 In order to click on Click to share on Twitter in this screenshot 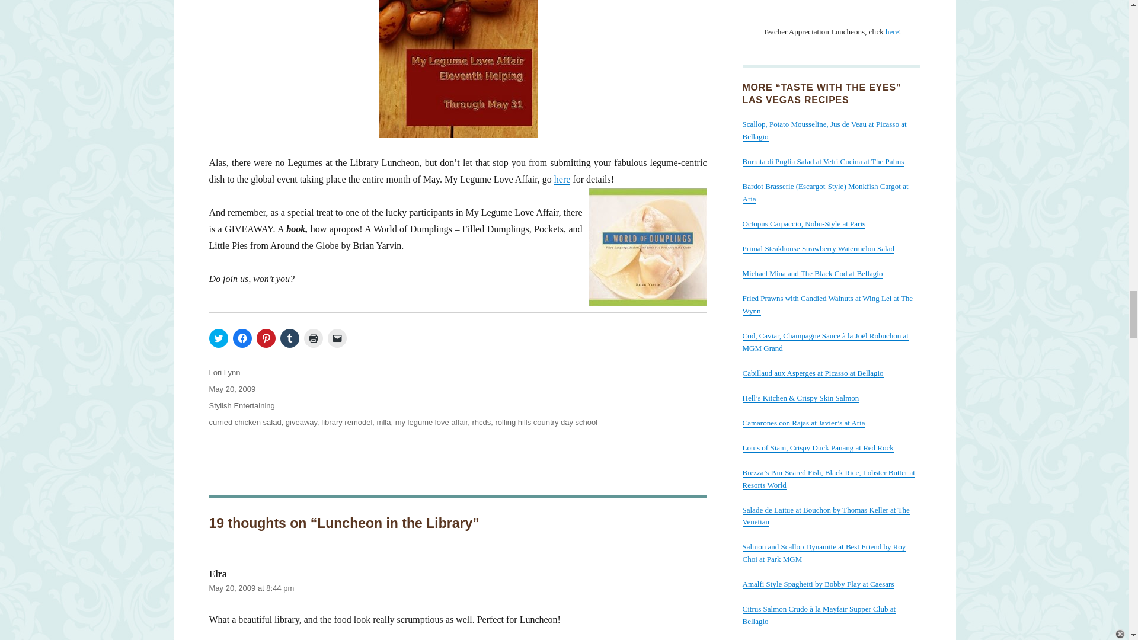, I will do `click(218, 338)`.